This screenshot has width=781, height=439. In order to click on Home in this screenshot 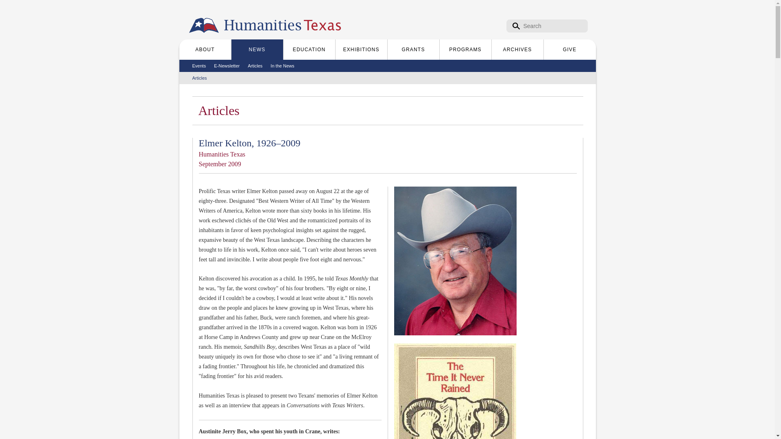, I will do `click(203, 25)`.